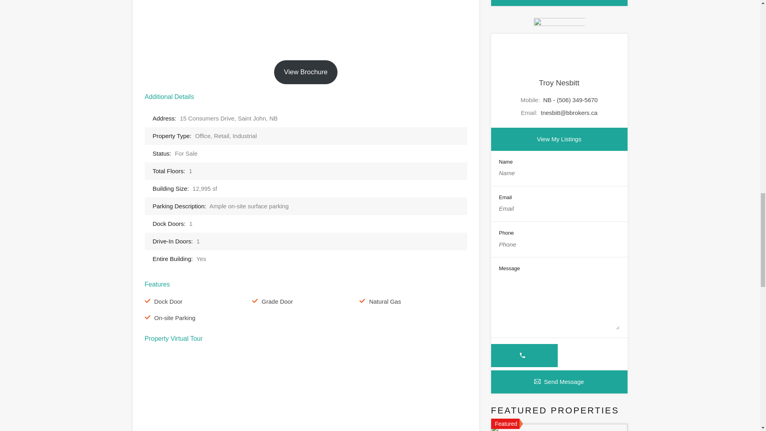  What do you see at coordinates (306, 72) in the screenshot?
I see `View Brochure` at bounding box center [306, 72].